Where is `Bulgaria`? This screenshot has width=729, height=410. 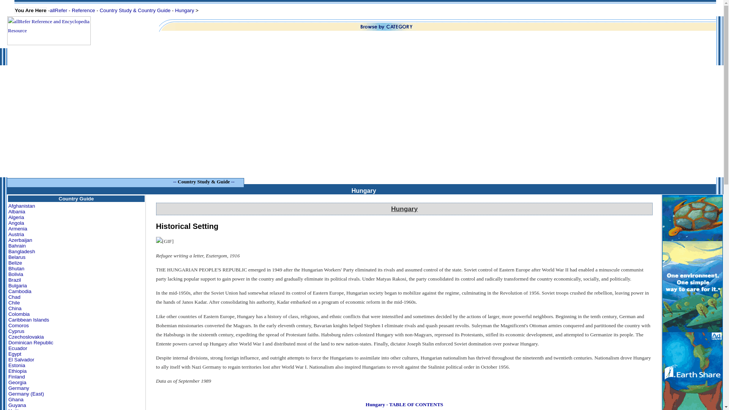
Bulgaria is located at coordinates (17, 285).